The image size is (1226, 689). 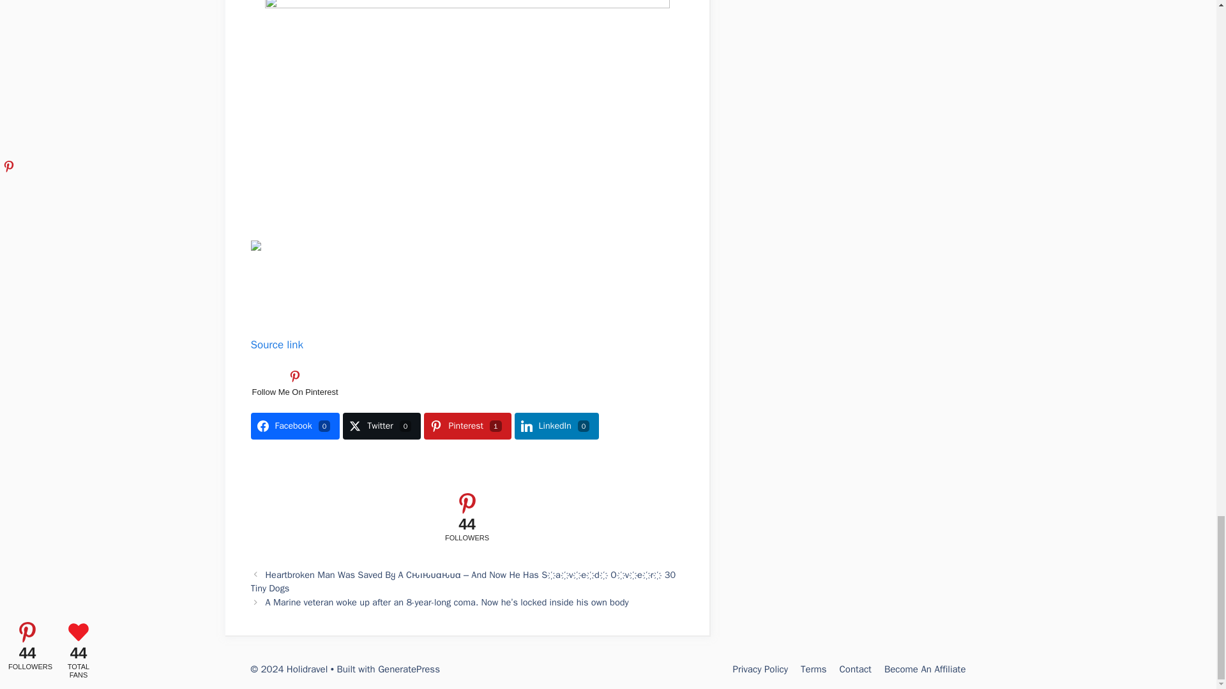 What do you see at coordinates (467, 426) in the screenshot?
I see `Pinterest1` at bounding box center [467, 426].